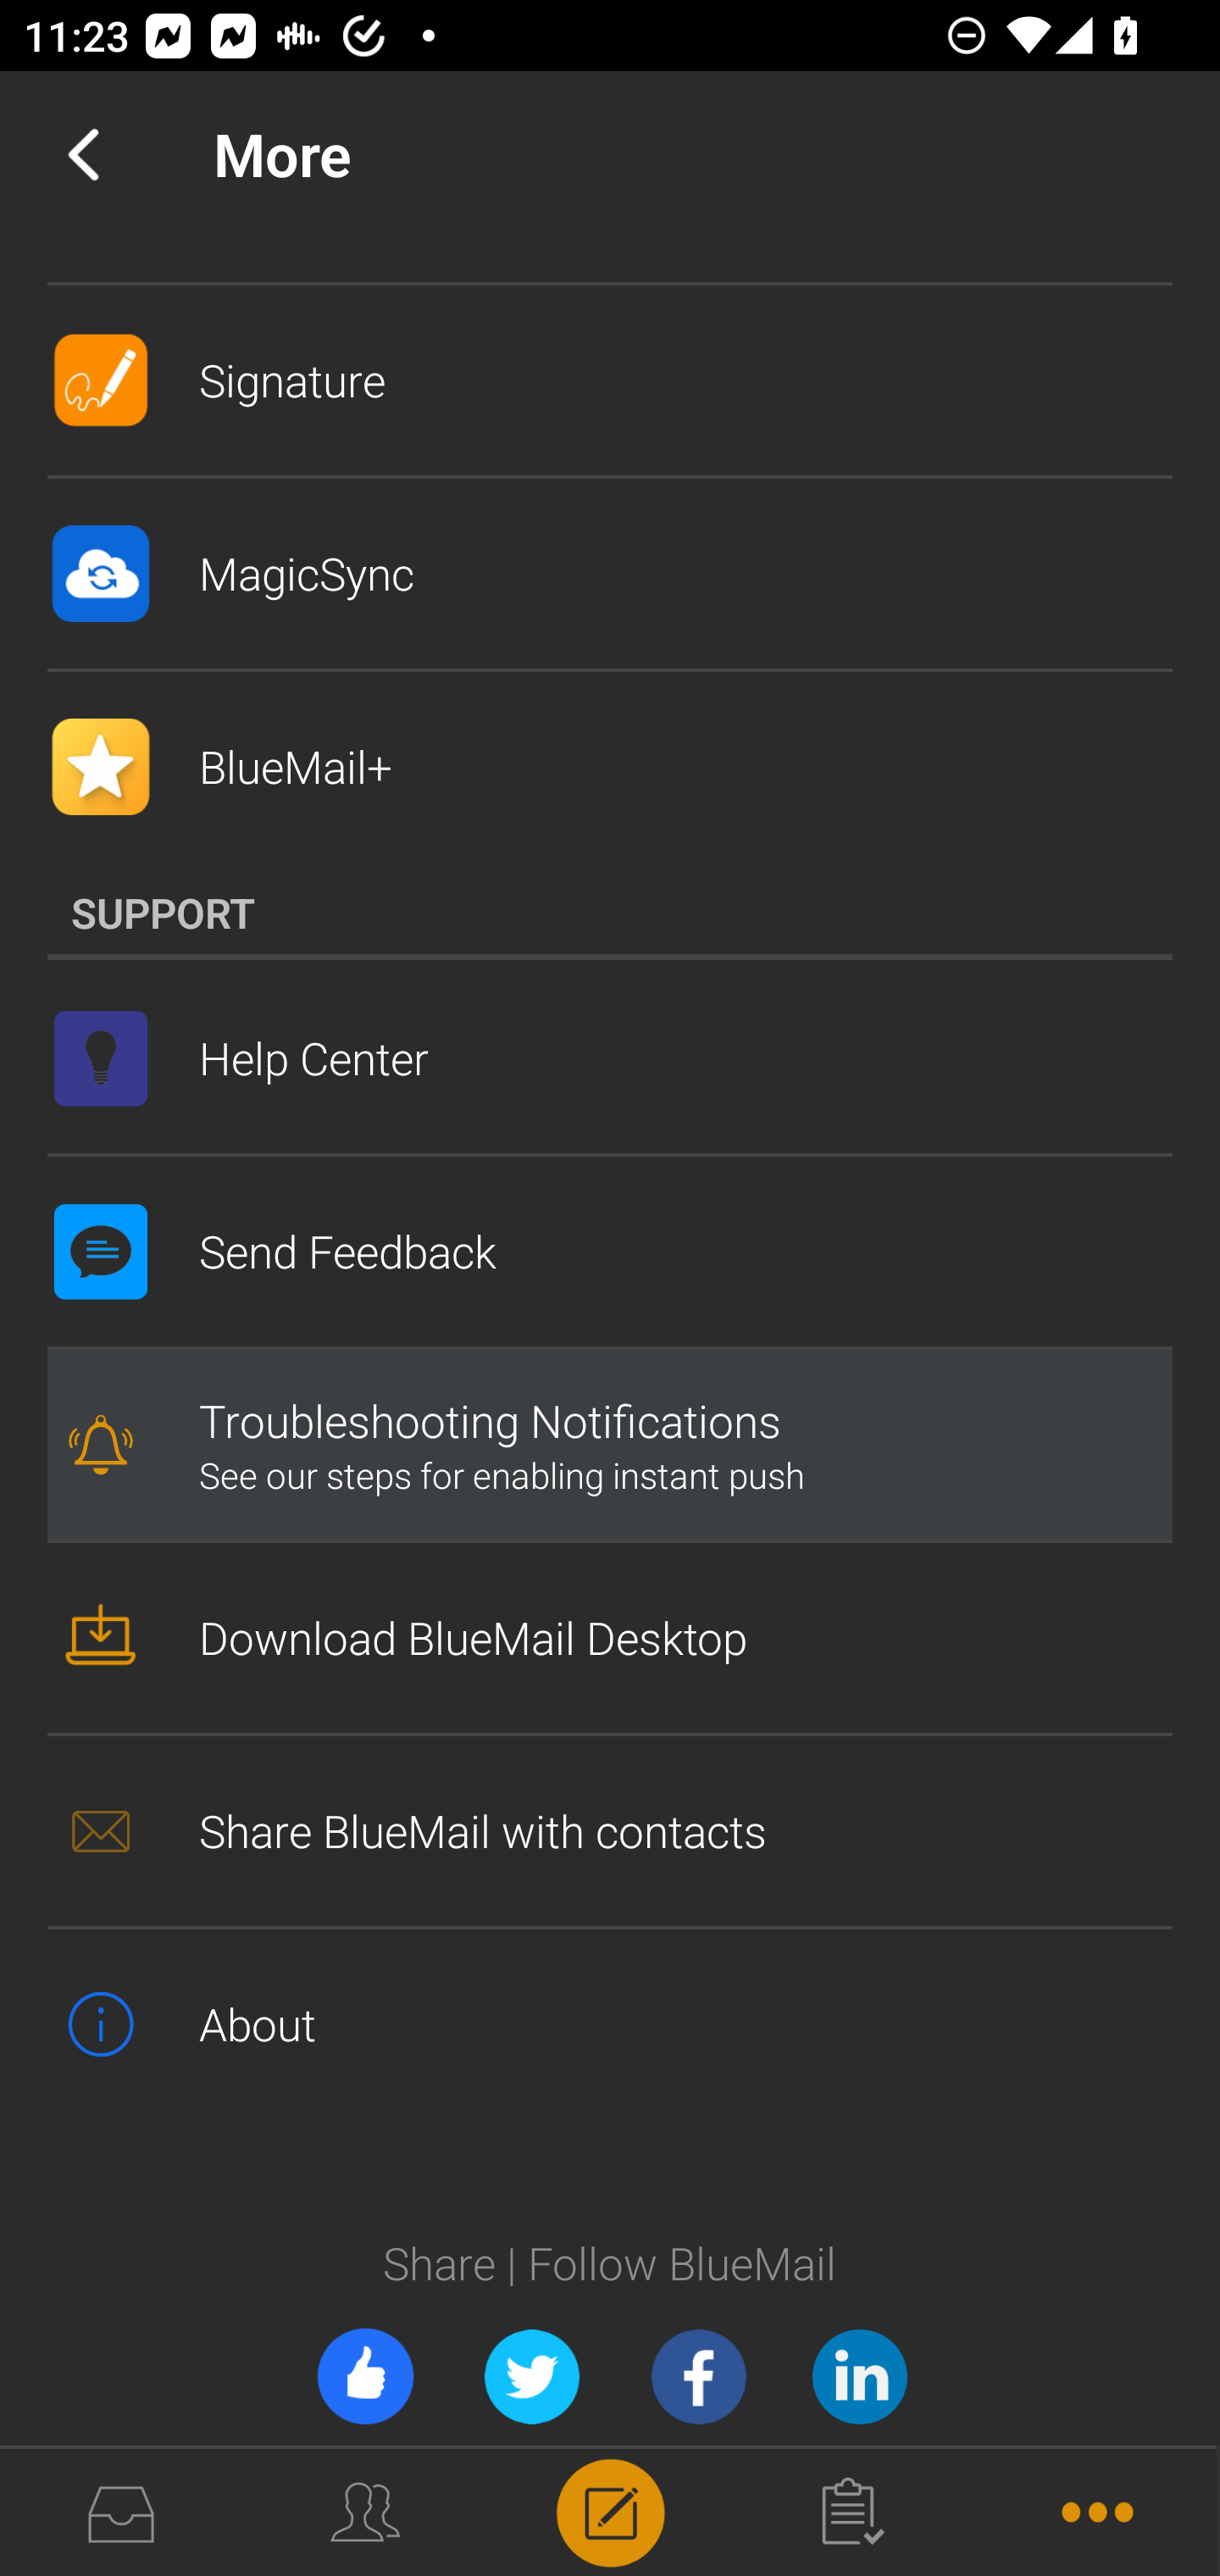 The height and width of the screenshot is (2576, 1220). Describe the element at coordinates (610, 1637) in the screenshot. I see `Download BlueMail Desktop` at that location.